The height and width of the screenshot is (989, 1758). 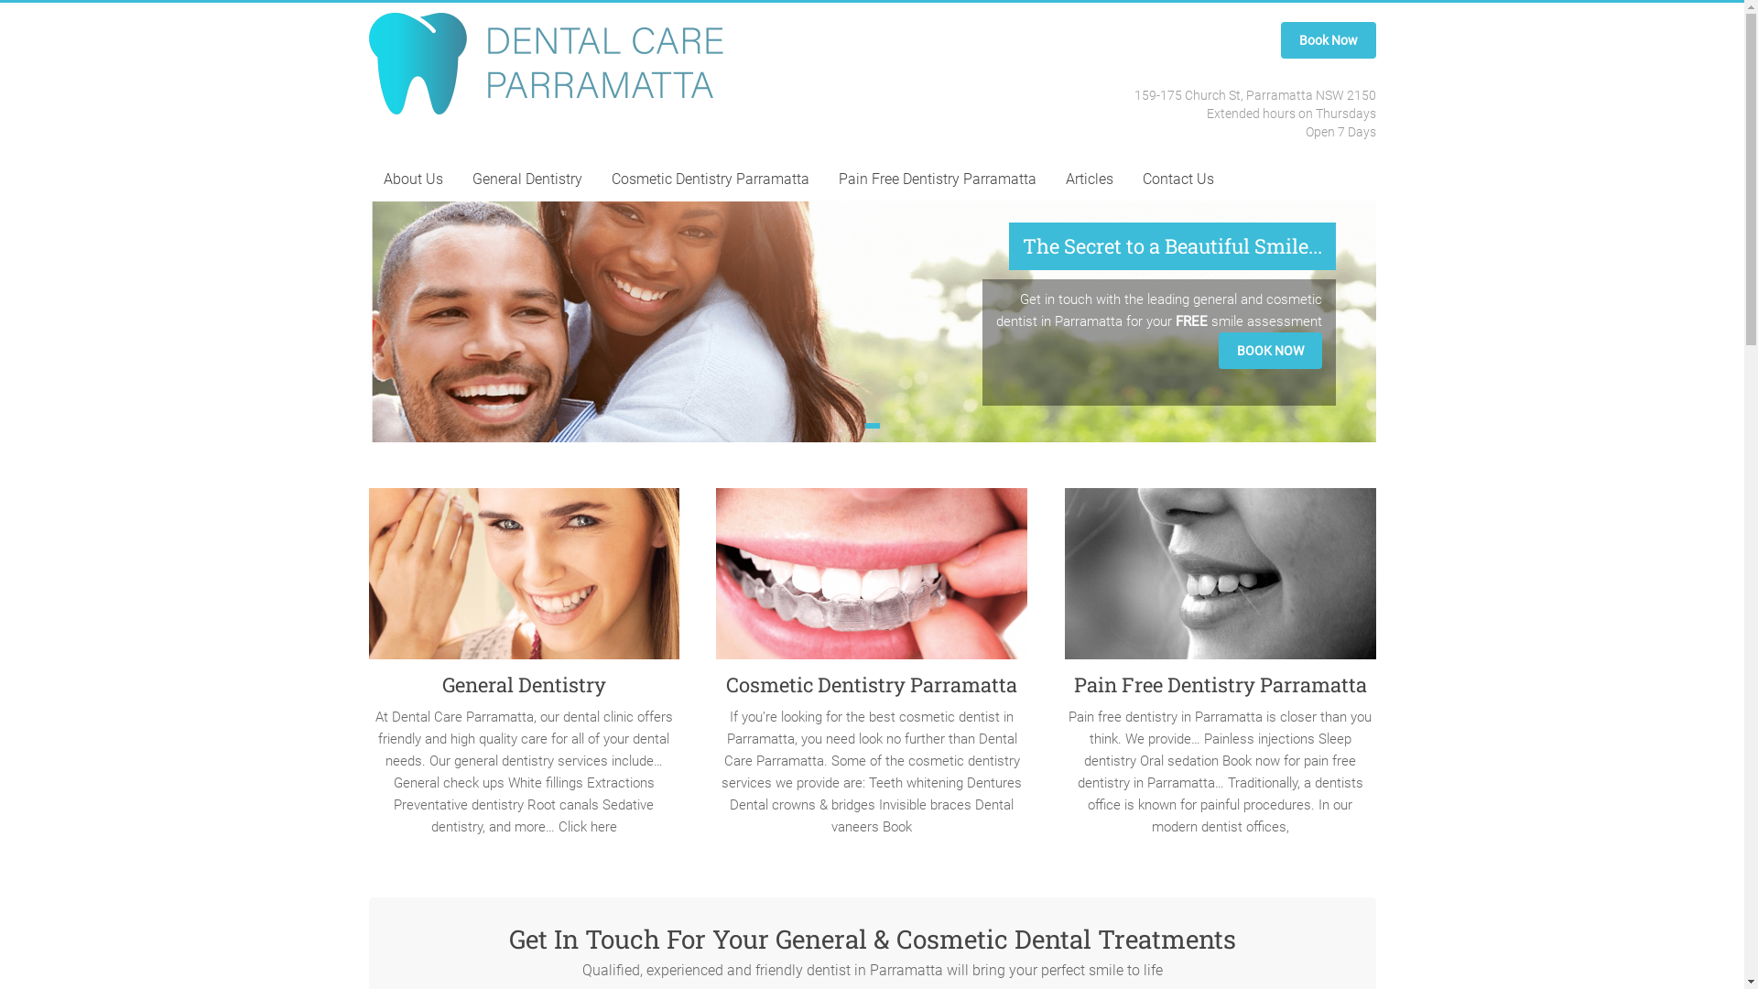 What do you see at coordinates (1221, 581) in the screenshot?
I see `Pain Free Dentistry Parramatta` at bounding box center [1221, 581].